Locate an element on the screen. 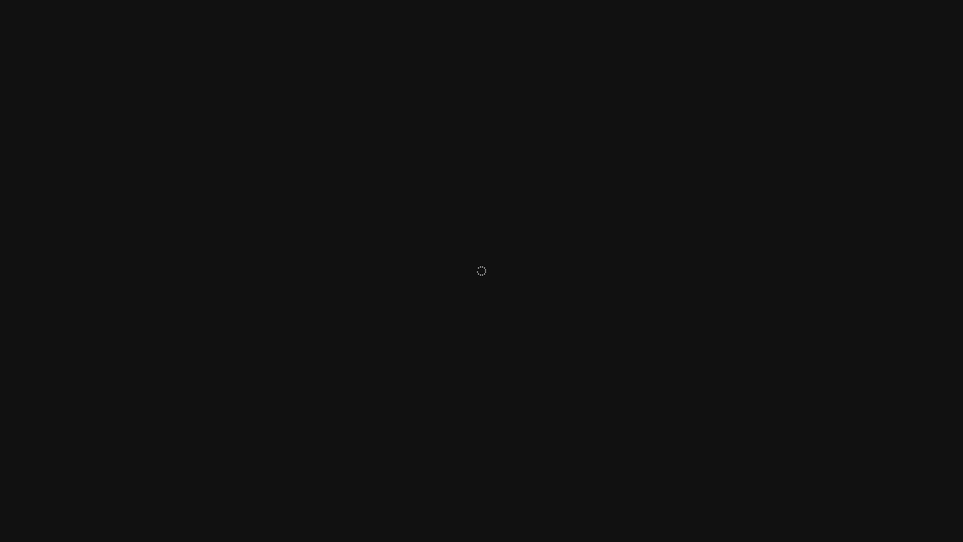 This screenshot has width=963, height=542. CONTACT is located at coordinates (26, 217).